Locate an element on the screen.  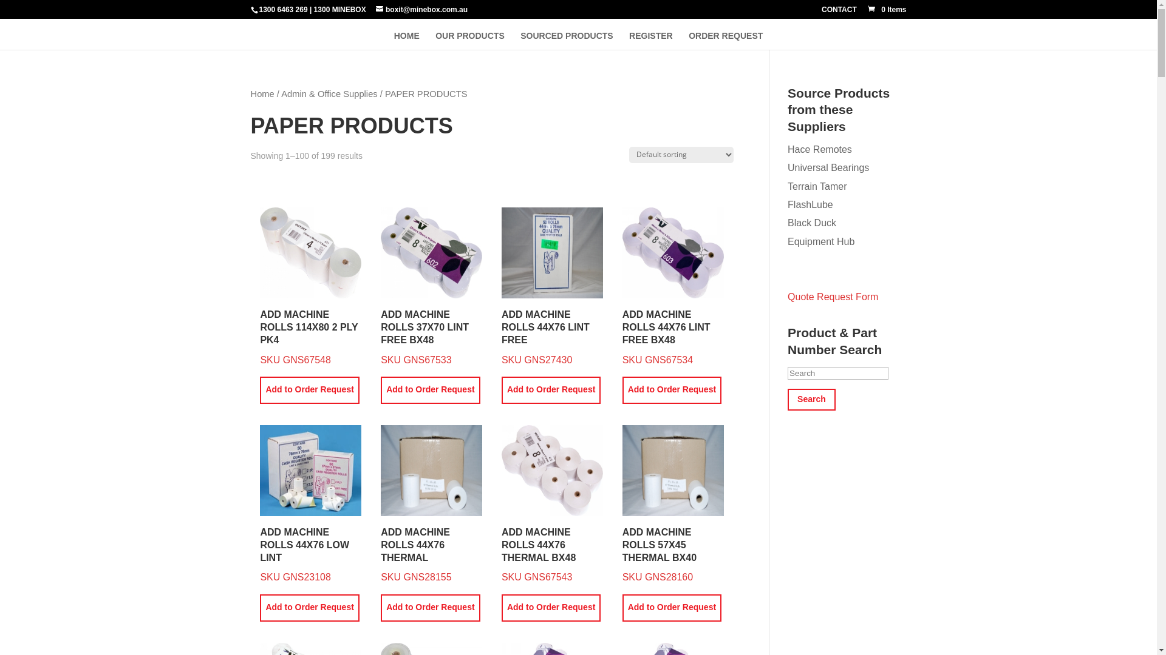
ADD MACHINE ROLLS 44X76 THERMAL BX48
SKU GNS67543 is located at coordinates (553, 503).